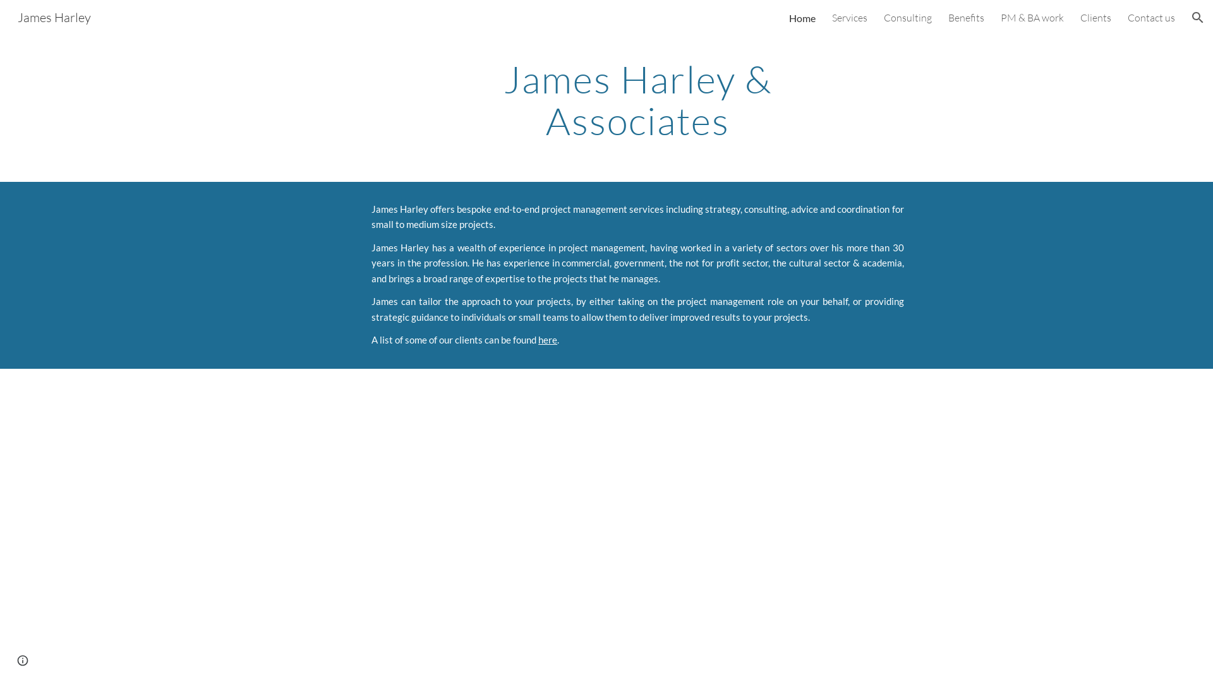 Image resolution: width=1213 pixels, height=682 pixels. Describe the element at coordinates (802, 18) in the screenshot. I see `Home` at that location.